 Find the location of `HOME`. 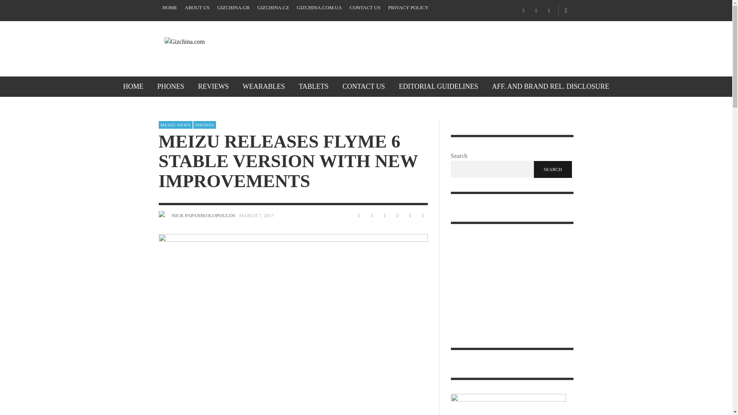

HOME is located at coordinates (133, 86).